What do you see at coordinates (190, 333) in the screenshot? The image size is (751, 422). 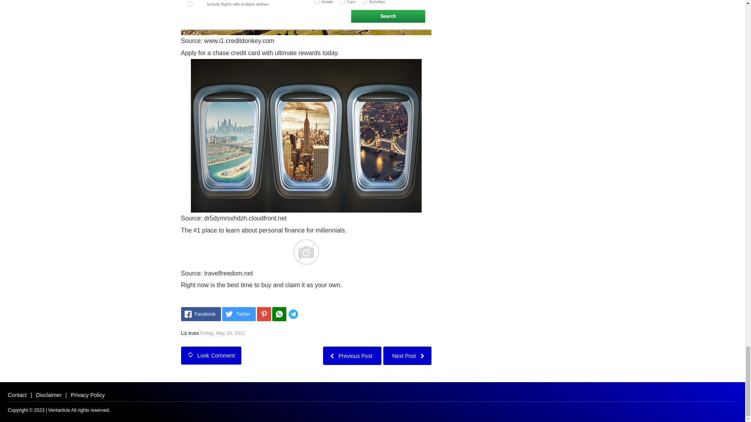 I see `author profile` at bounding box center [190, 333].